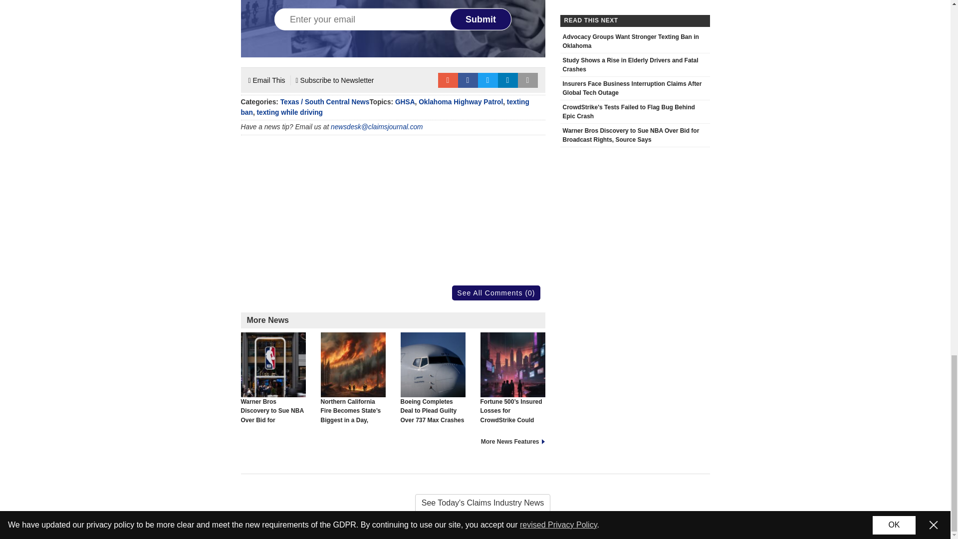 The width and height of the screenshot is (958, 539). Describe the element at coordinates (528, 80) in the screenshot. I see `Print Article` at that location.